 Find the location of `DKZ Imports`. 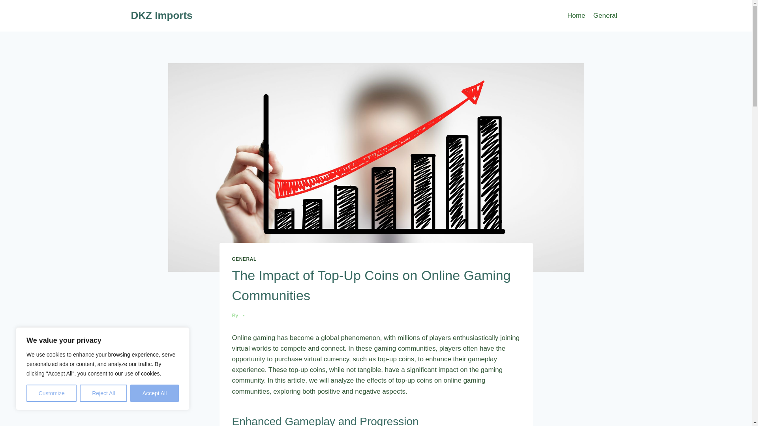

DKZ Imports is located at coordinates (162, 15).